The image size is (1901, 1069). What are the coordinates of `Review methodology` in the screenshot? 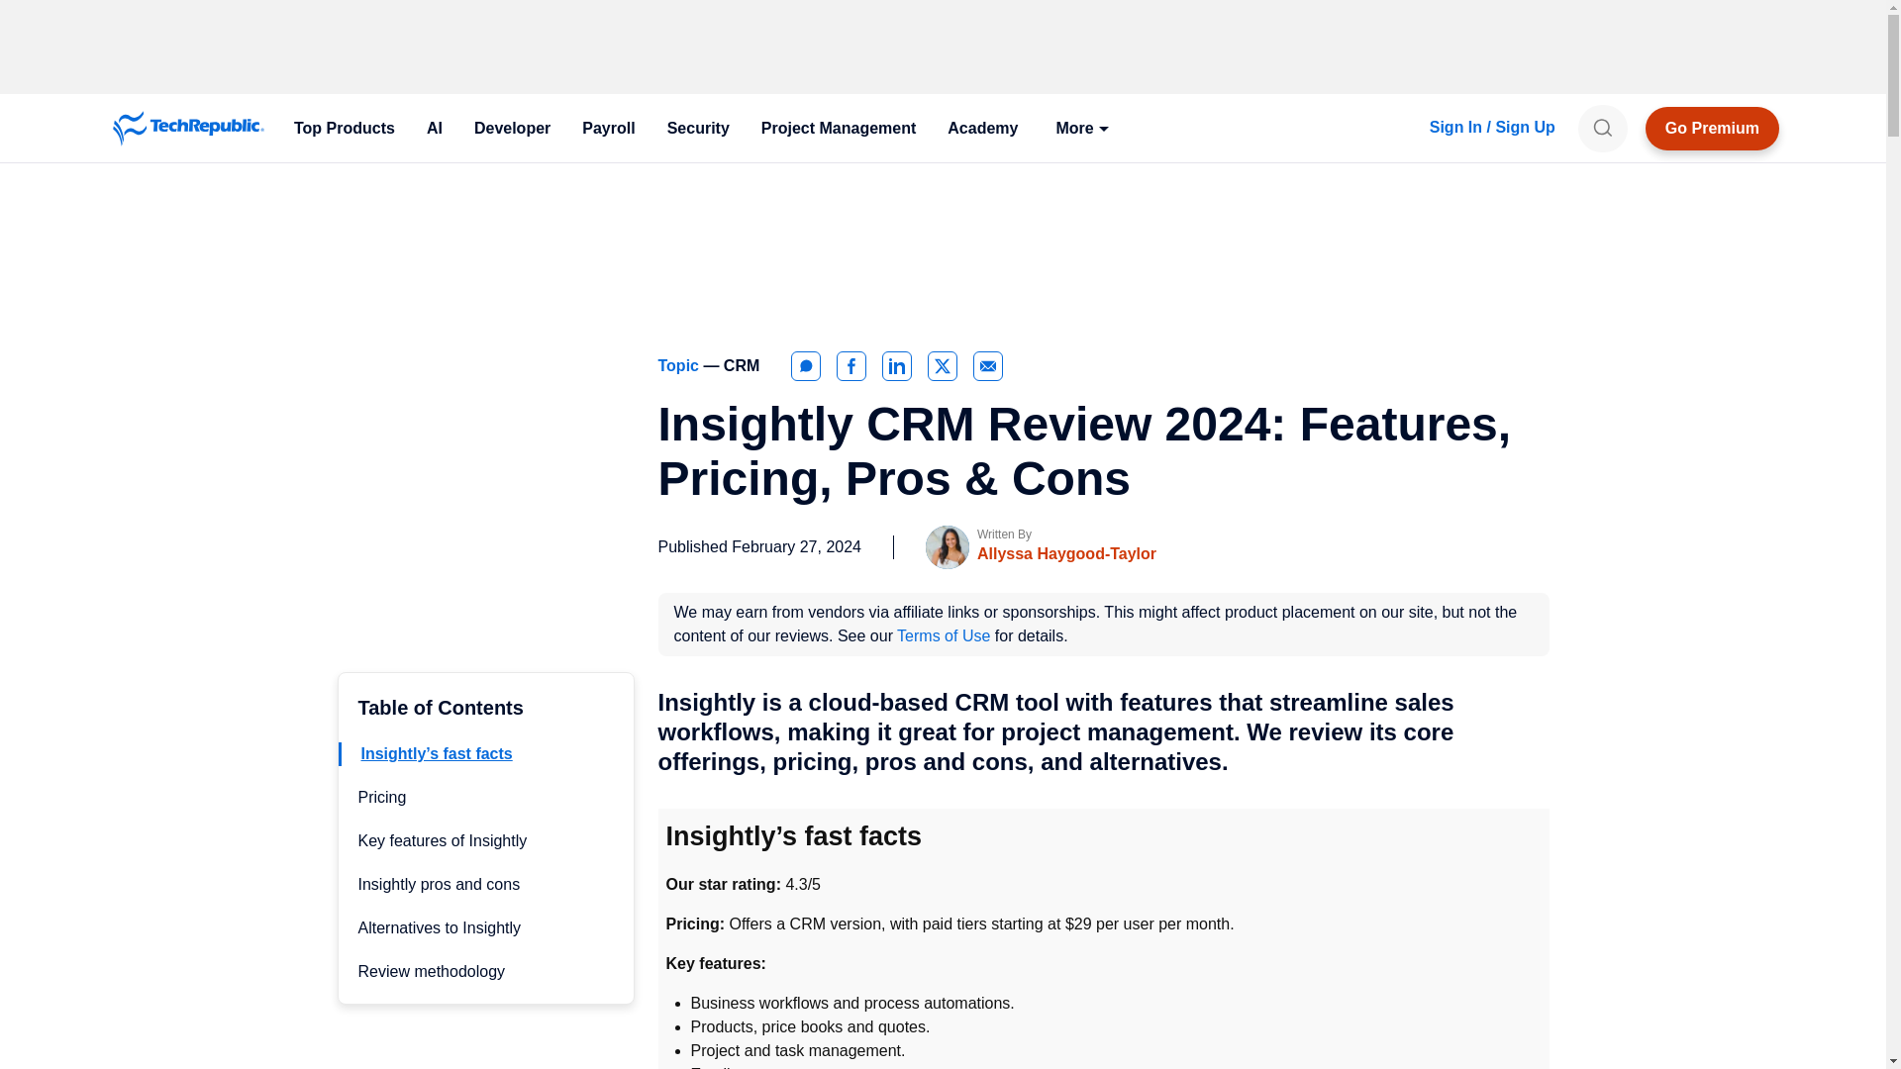 It's located at (432, 972).